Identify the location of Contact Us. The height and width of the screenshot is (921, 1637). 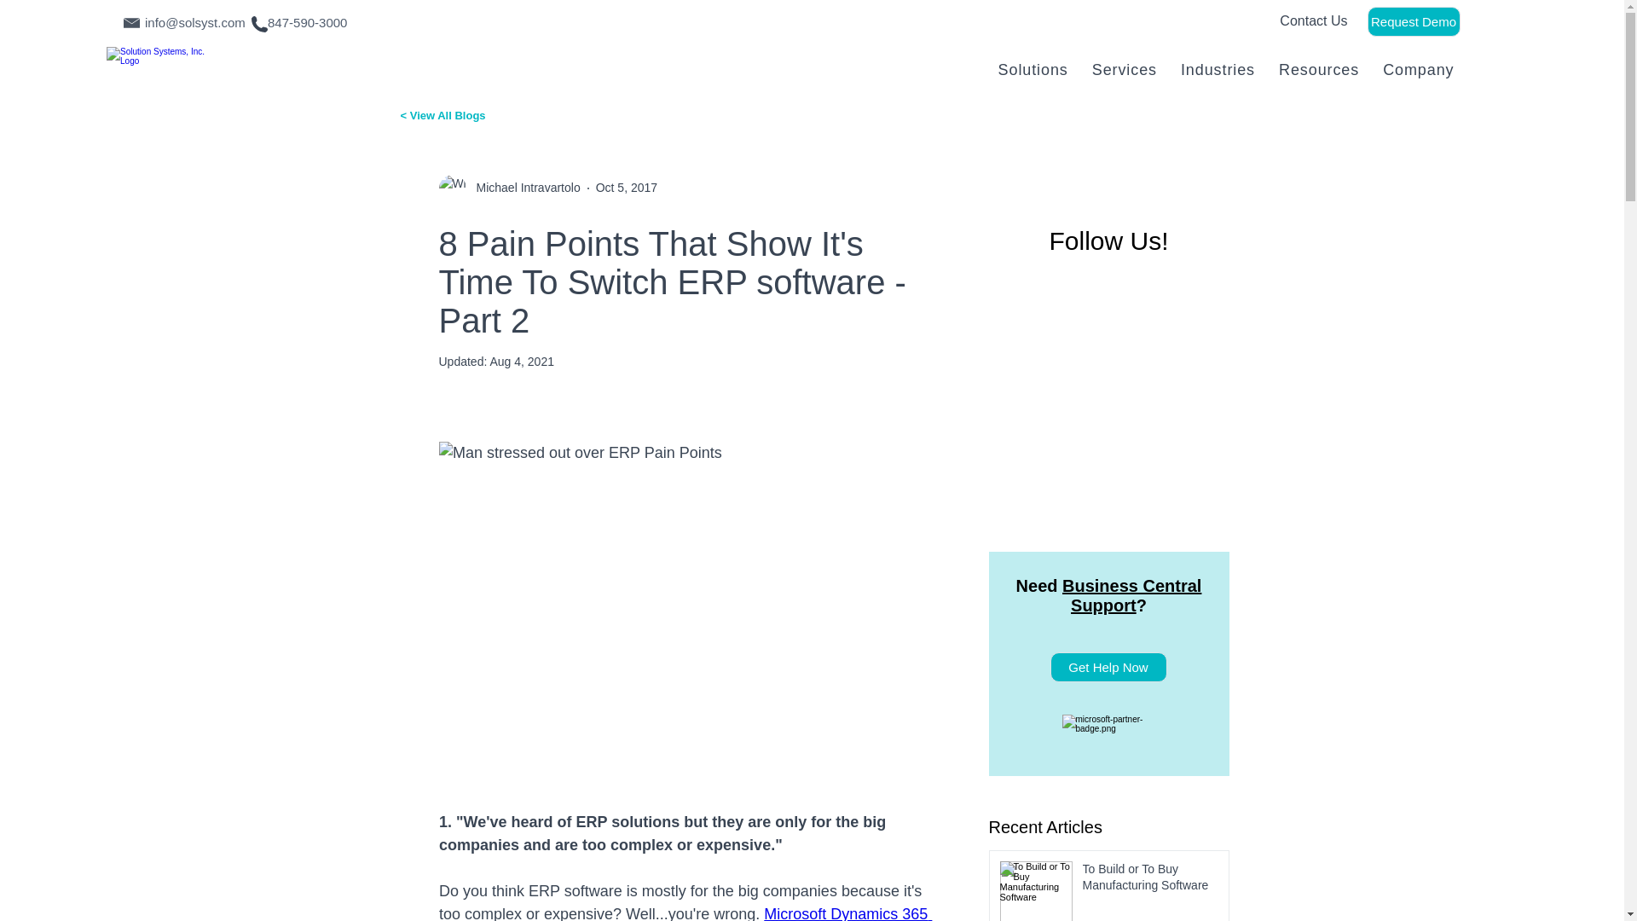
(1313, 20).